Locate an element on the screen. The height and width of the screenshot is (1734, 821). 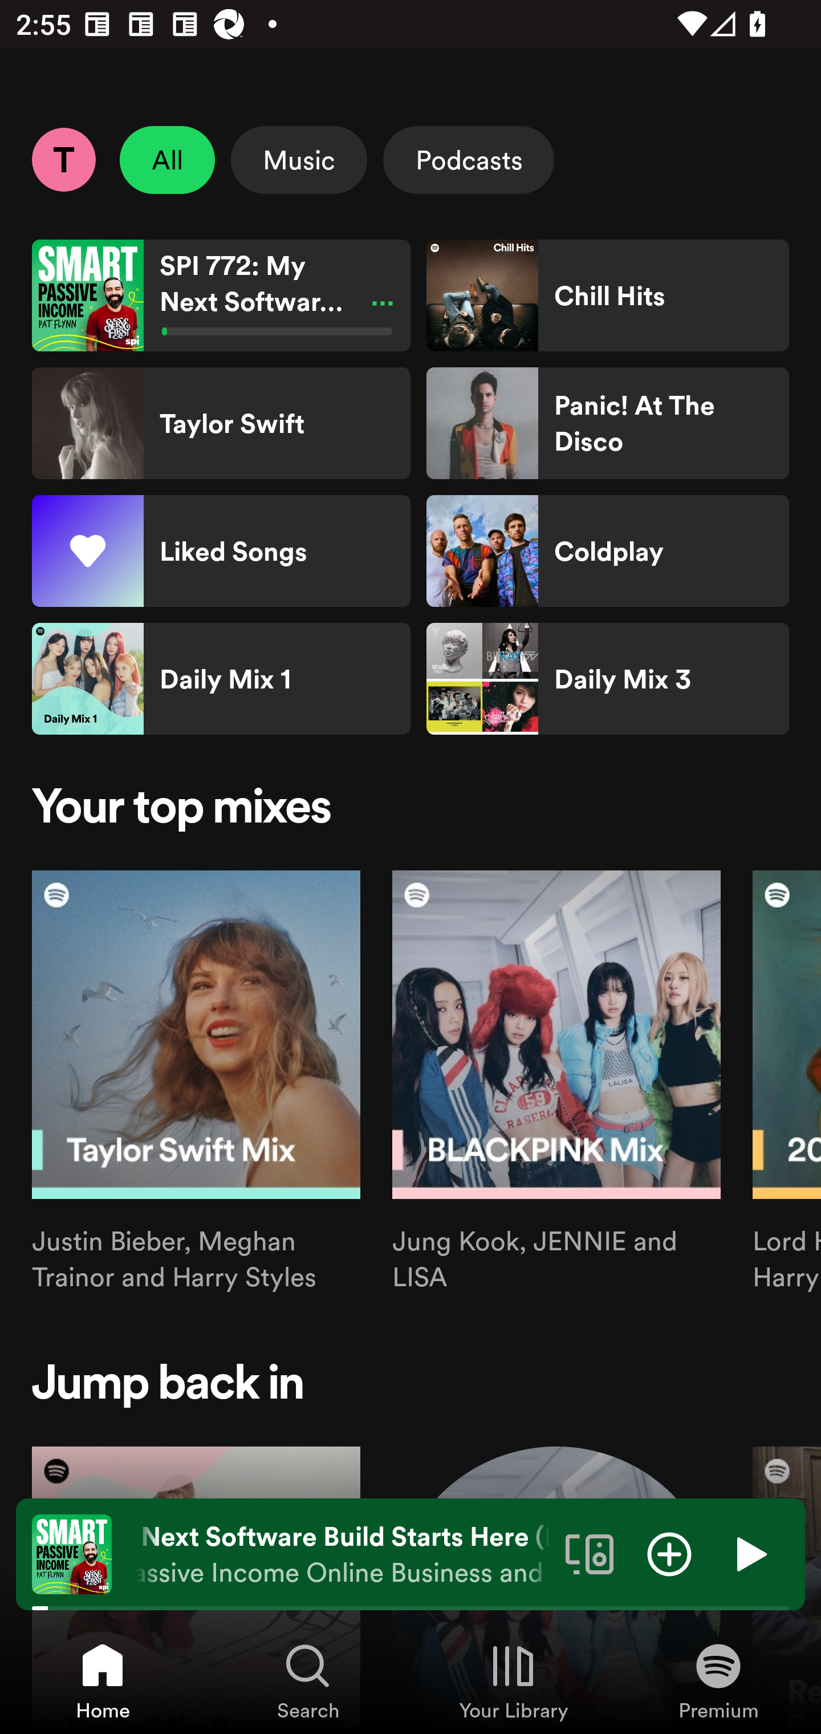
Play is located at coordinates (749, 1553).